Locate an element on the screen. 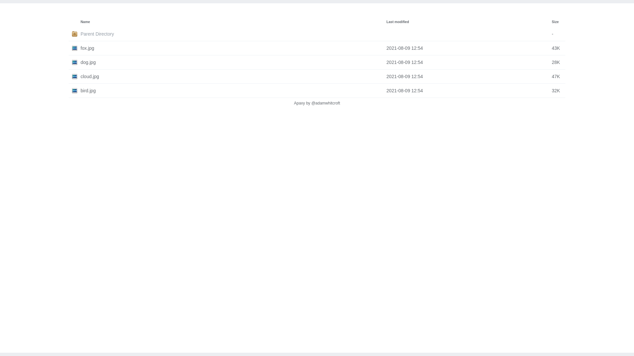  cloud.jpg is located at coordinates (233, 76).